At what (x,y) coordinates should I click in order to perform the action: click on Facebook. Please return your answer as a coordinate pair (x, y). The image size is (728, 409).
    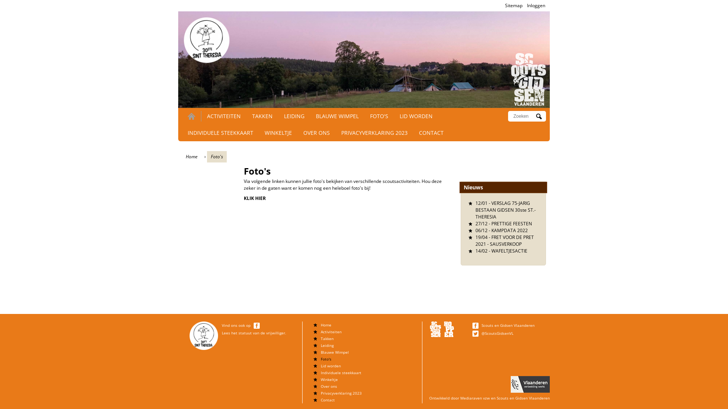
    Looking at the image, I should click on (257, 326).